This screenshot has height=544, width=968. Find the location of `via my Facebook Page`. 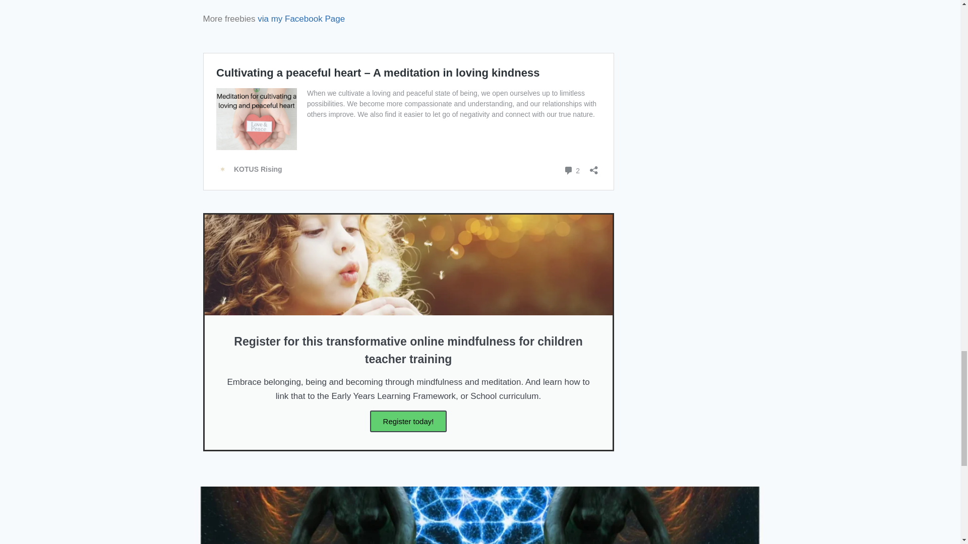

via my Facebook Page is located at coordinates (300, 19).